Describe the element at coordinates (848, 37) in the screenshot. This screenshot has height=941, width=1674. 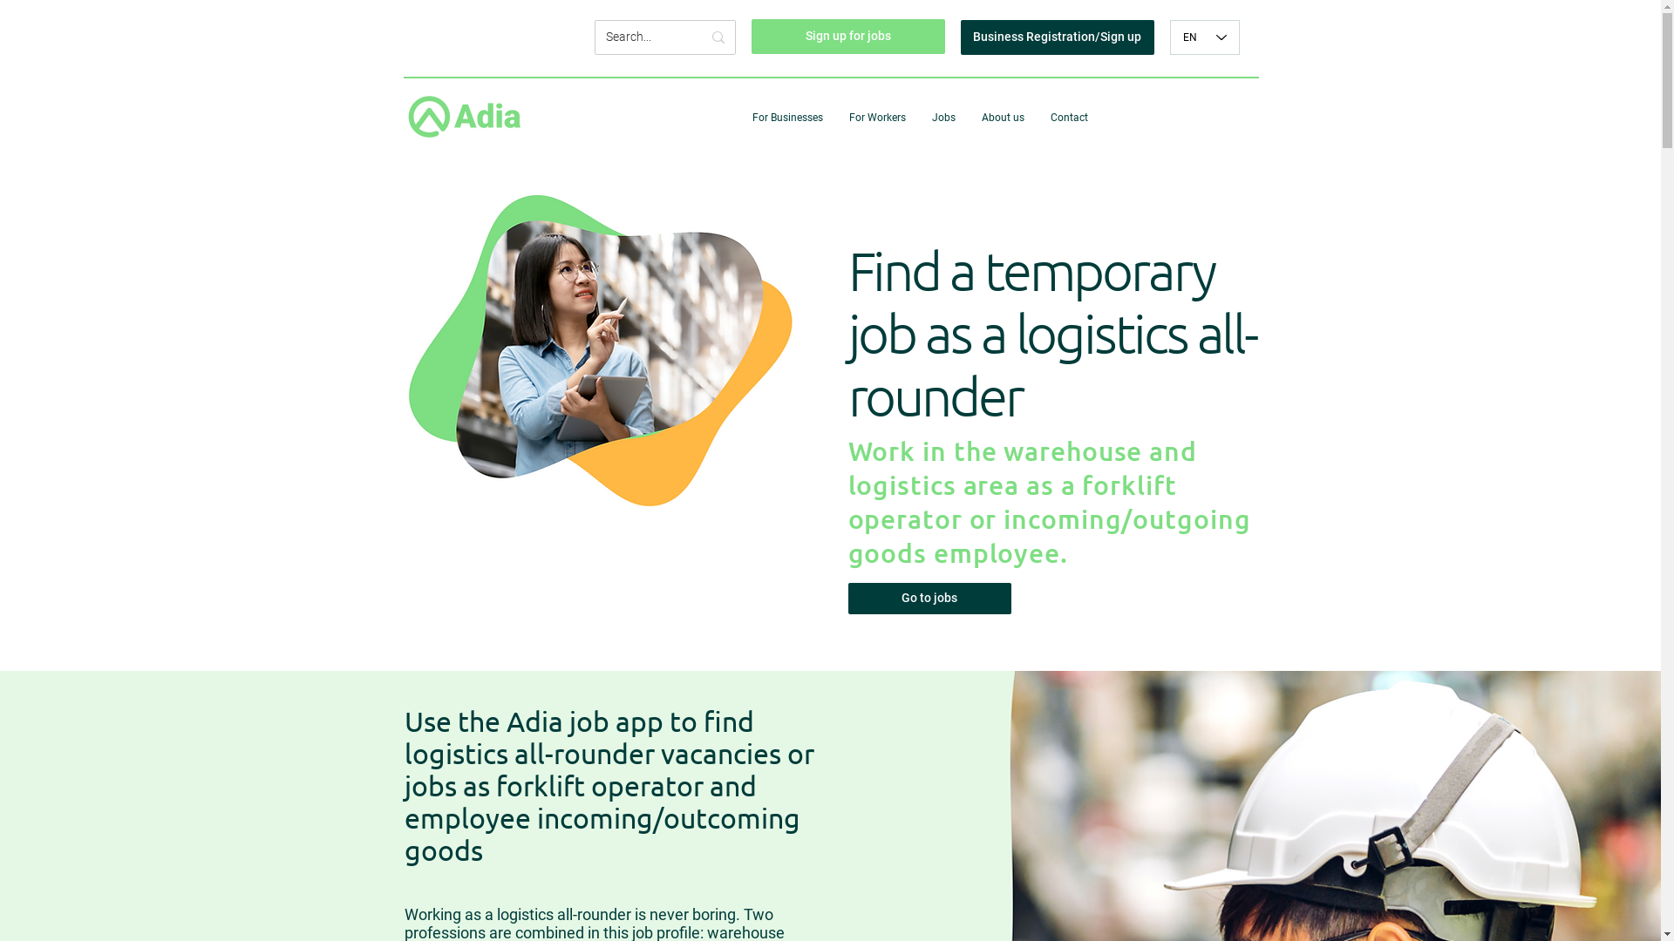
I see `Sign up for jobs` at that location.